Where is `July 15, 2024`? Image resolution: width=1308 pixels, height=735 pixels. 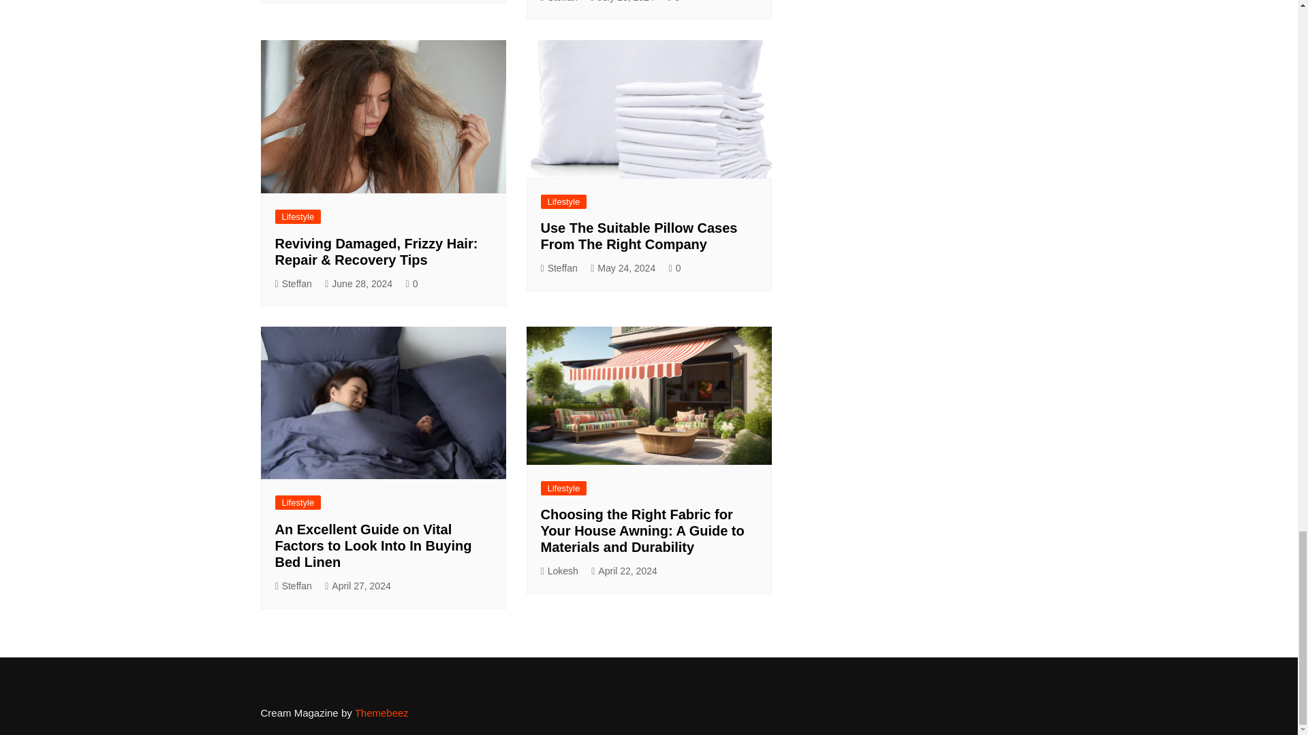
July 15, 2024 is located at coordinates (623, 3).